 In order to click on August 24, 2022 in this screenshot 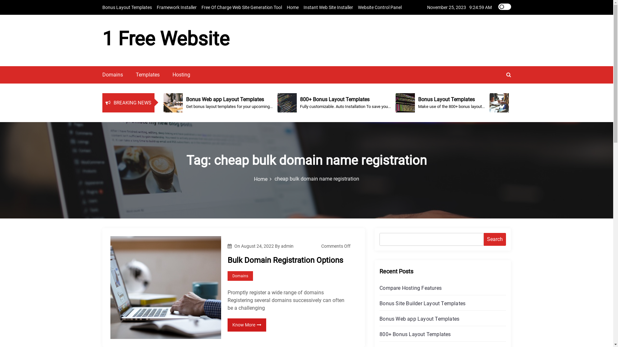, I will do `click(258, 246)`.